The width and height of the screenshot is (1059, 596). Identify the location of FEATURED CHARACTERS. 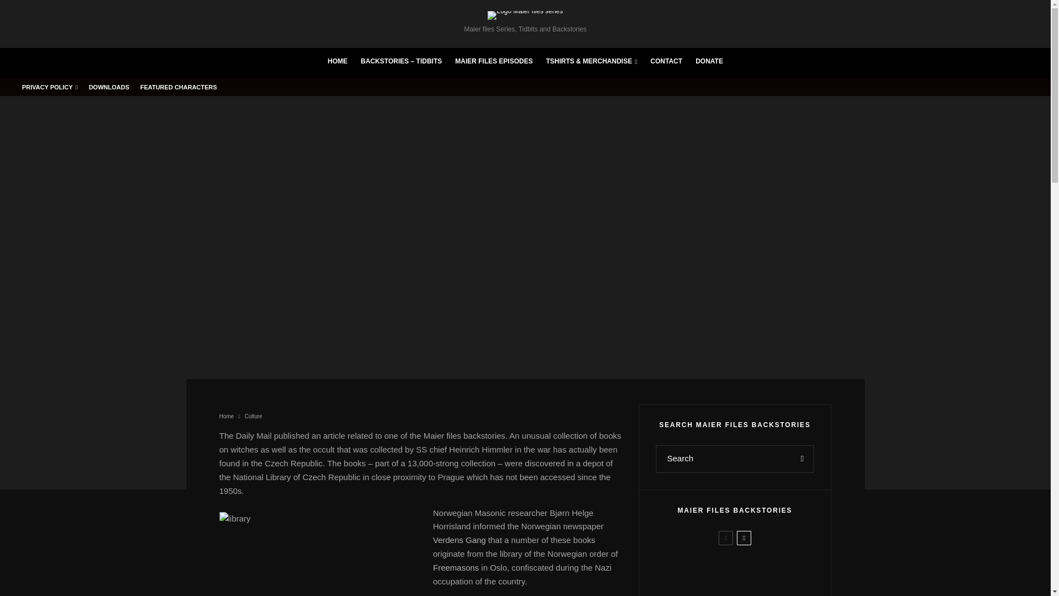
(178, 87).